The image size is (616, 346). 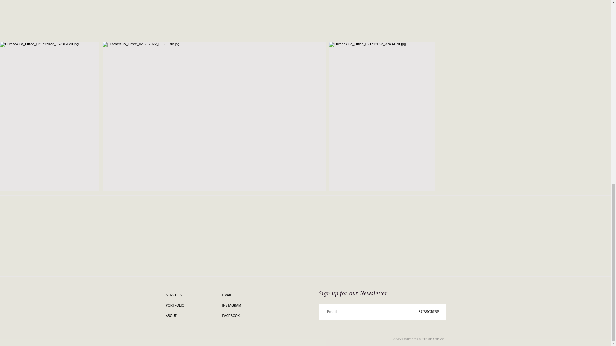 I want to click on SUBSCRIBE, so click(x=429, y=312).